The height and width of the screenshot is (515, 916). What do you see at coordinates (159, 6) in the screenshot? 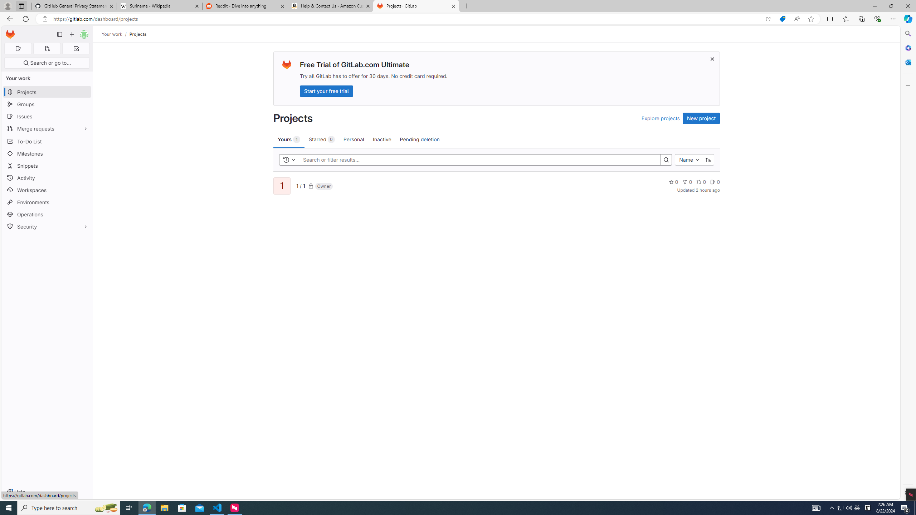
I see `Suriname - Wikipedia` at bounding box center [159, 6].